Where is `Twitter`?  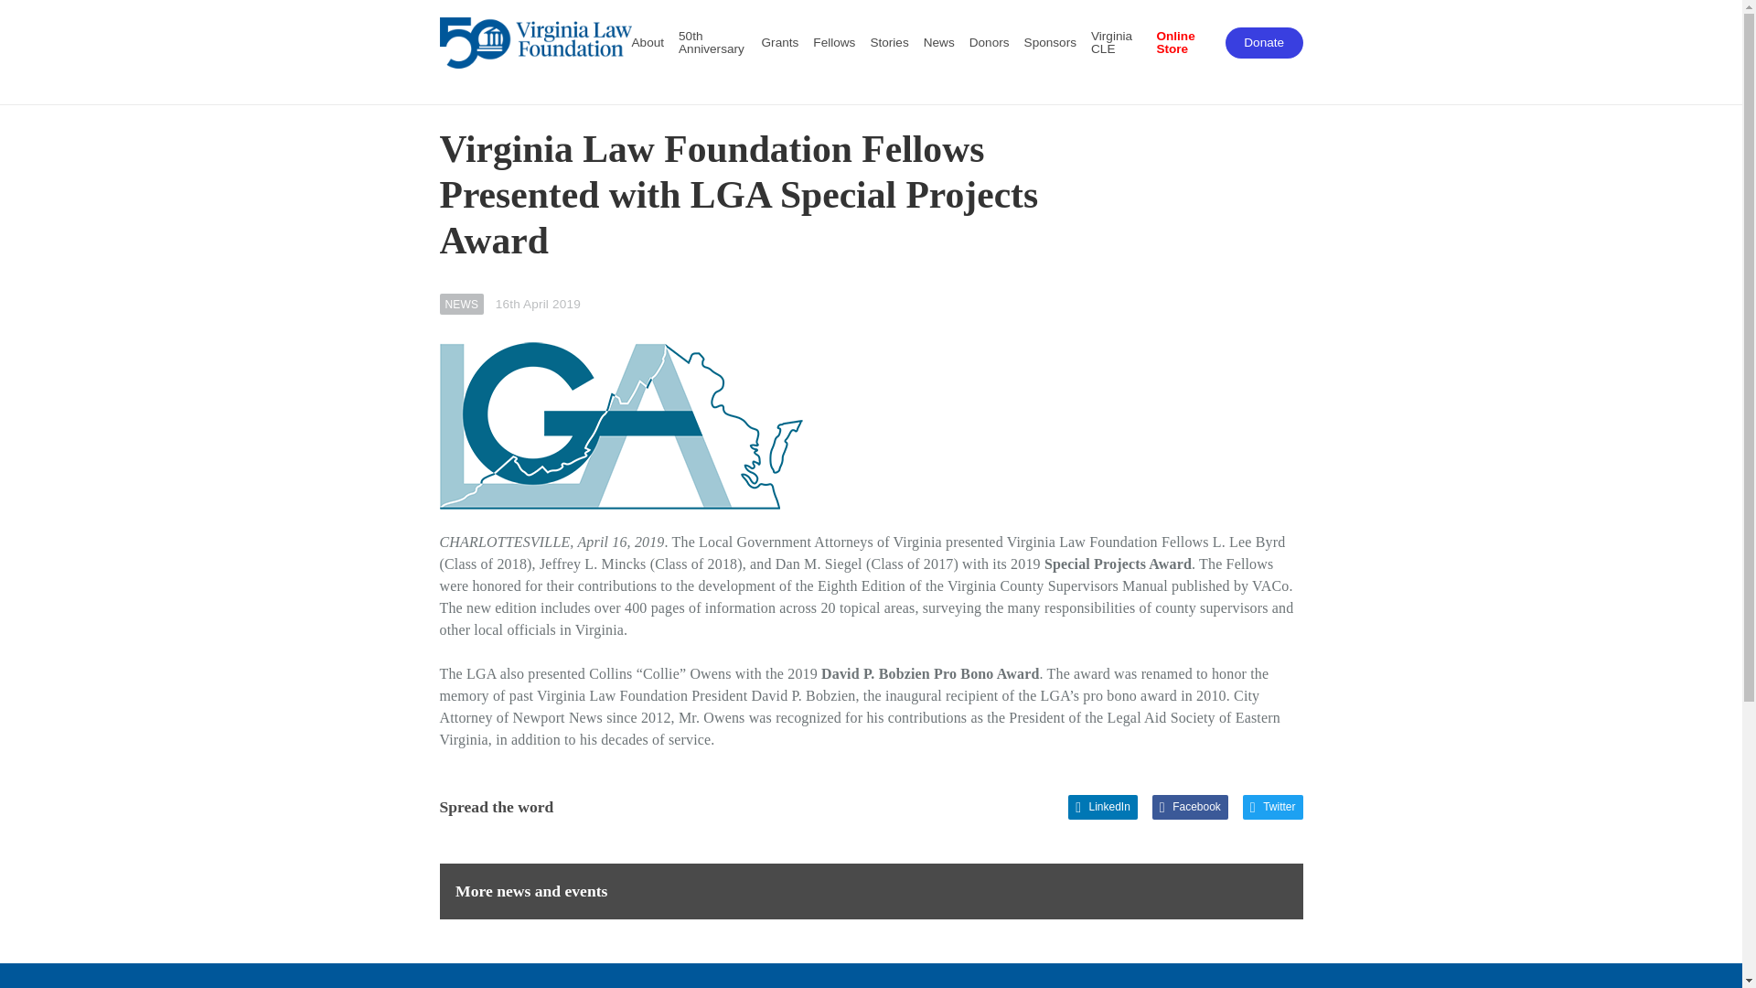
Twitter is located at coordinates (1273, 807).